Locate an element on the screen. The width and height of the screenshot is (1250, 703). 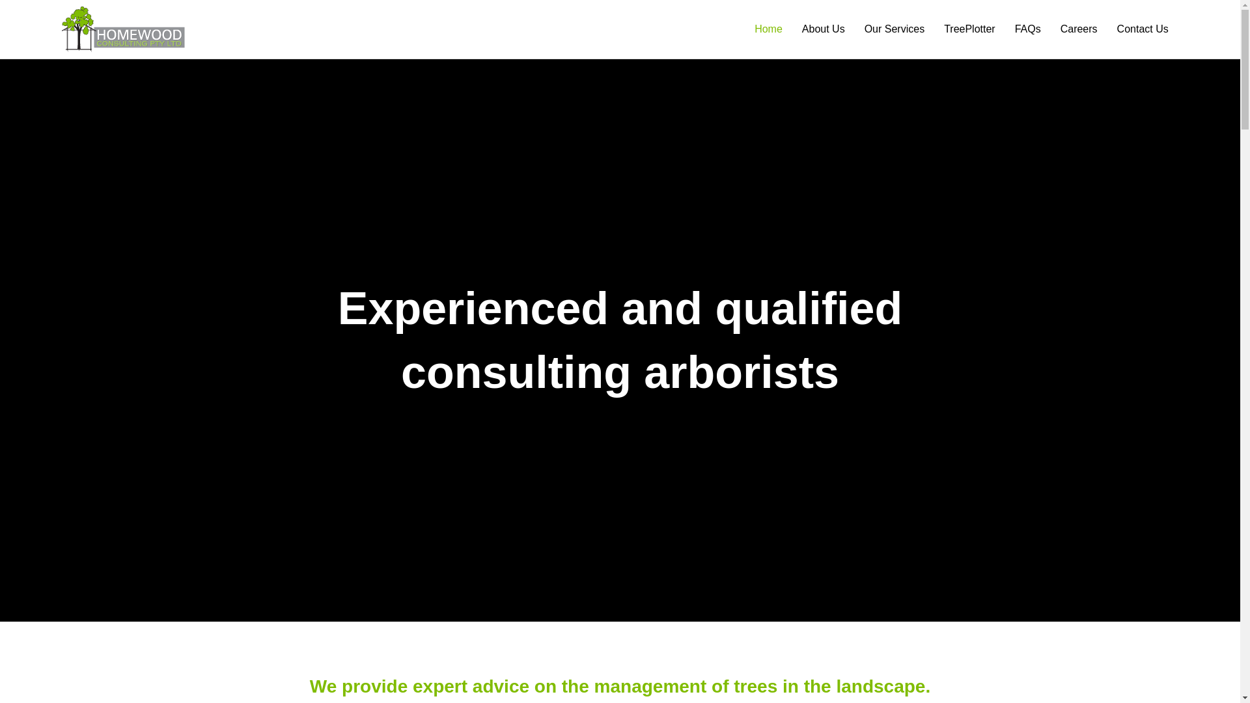
Home is located at coordinates (768, 29).